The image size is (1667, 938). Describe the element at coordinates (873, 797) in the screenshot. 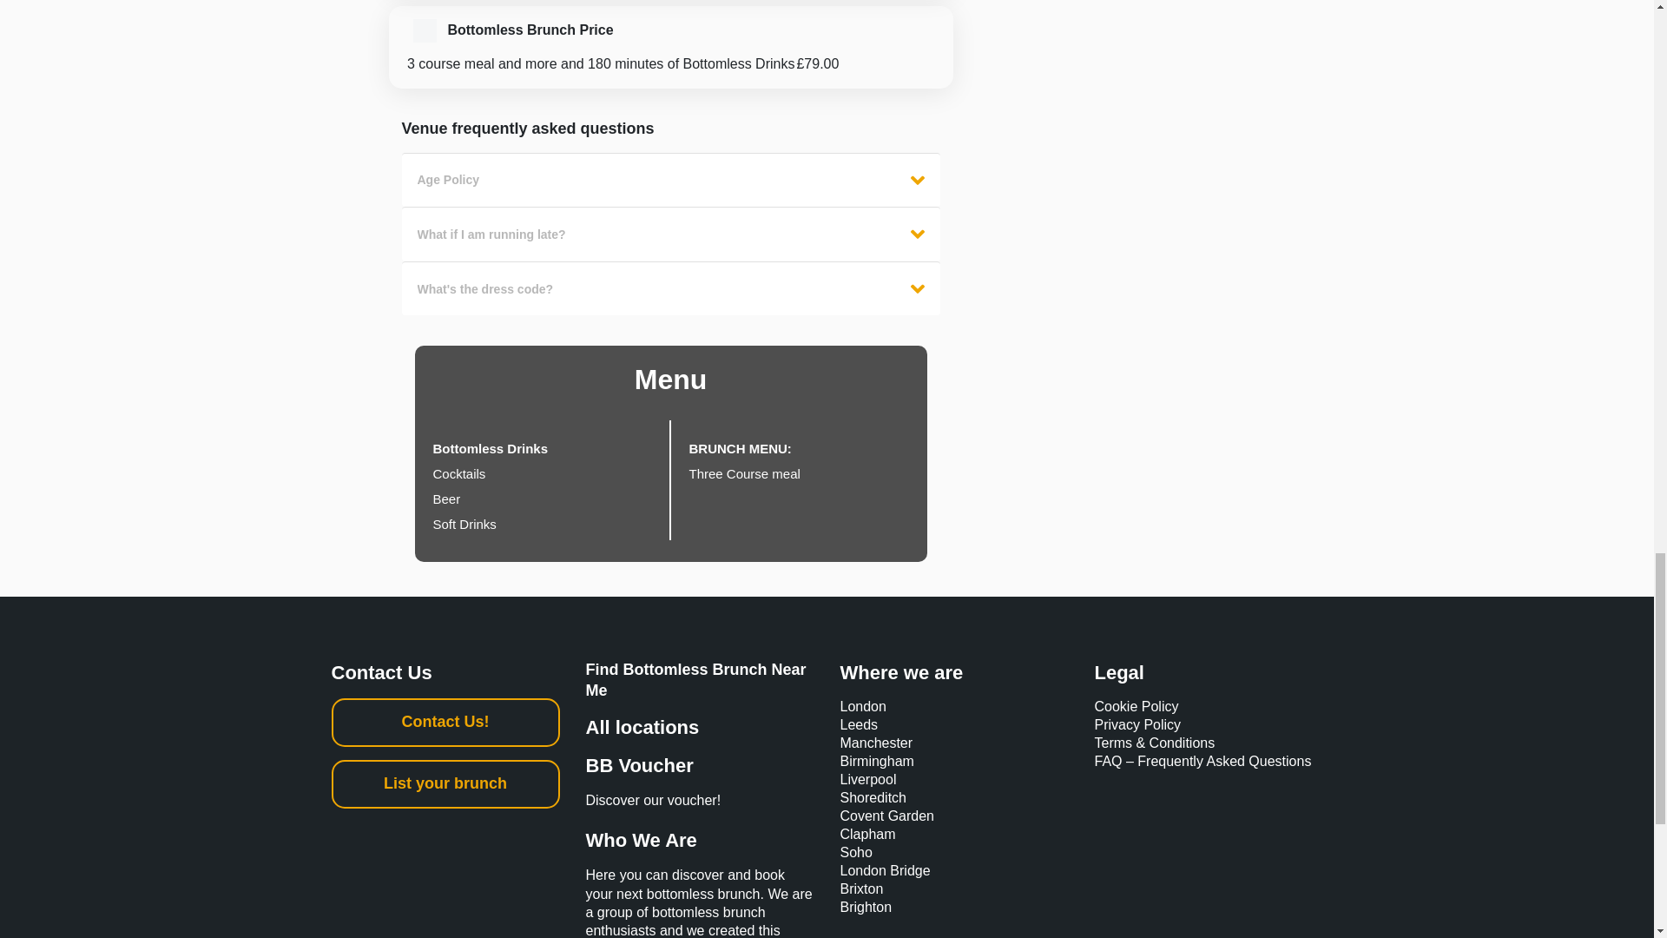

I see `Shoreditch` at that location.